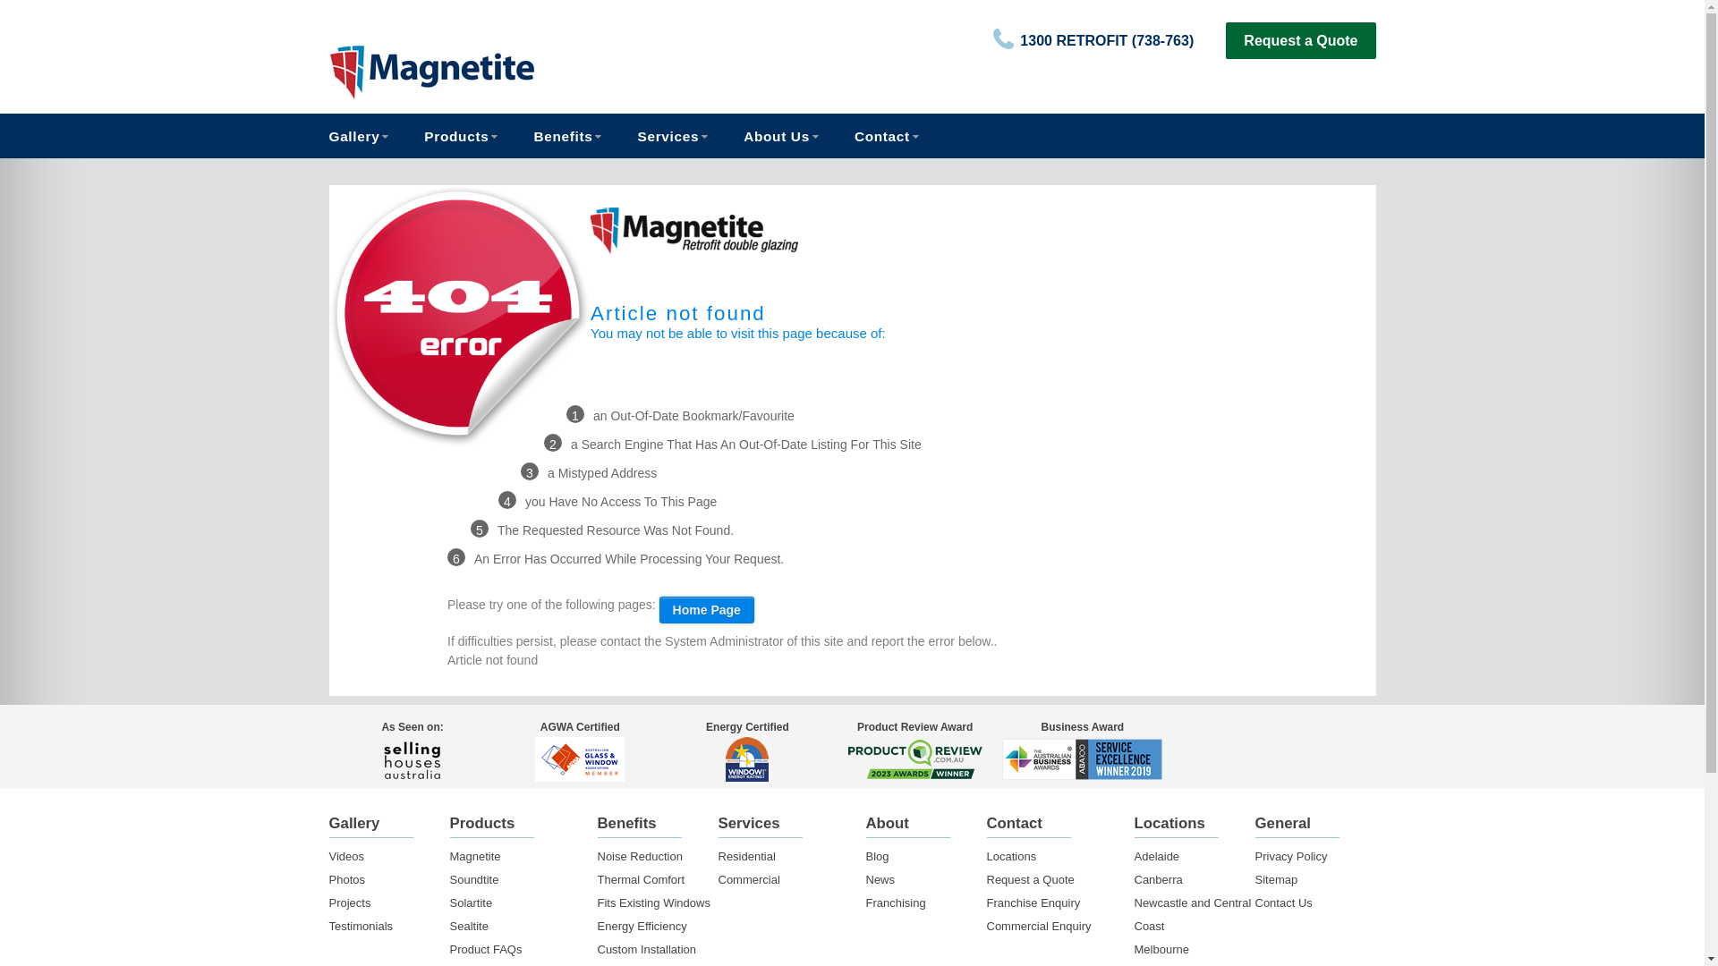 The width and height of the screenshot is (1718, 966). What do you see at coordinates (654, 903) in the screenshot?
I see `Fits Existing Windows` at bounding box center [654, 903].